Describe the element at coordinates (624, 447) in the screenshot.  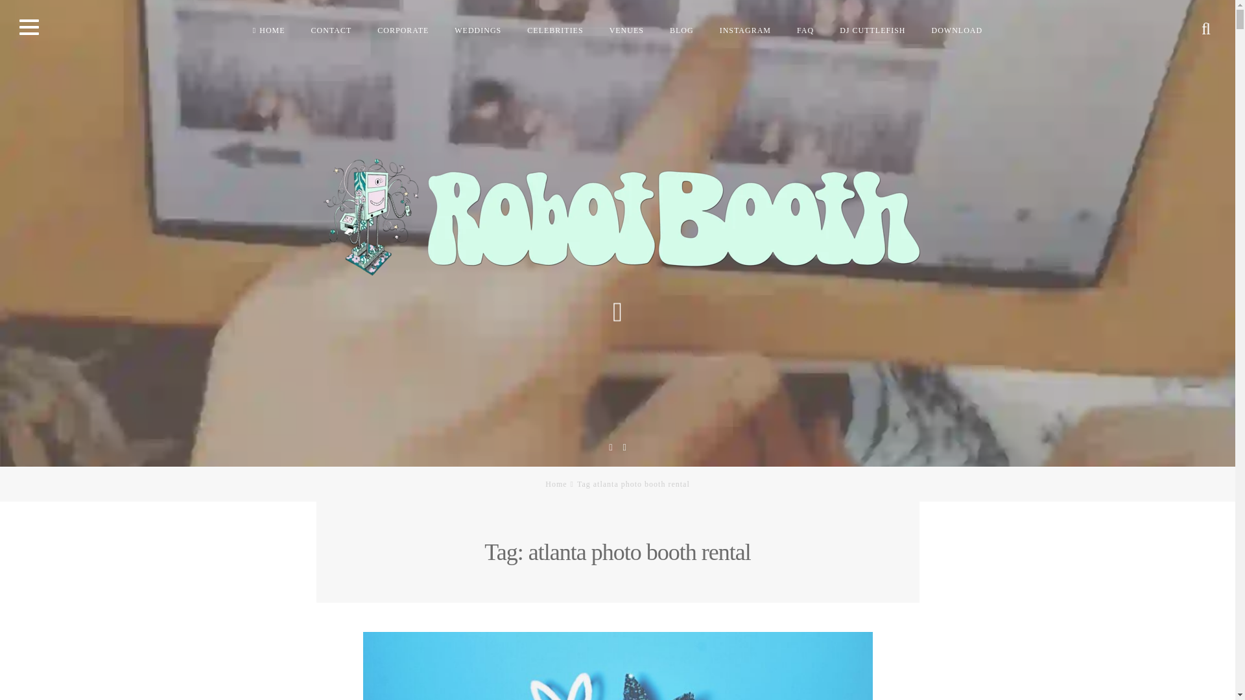
I see `Instagram` at that location.